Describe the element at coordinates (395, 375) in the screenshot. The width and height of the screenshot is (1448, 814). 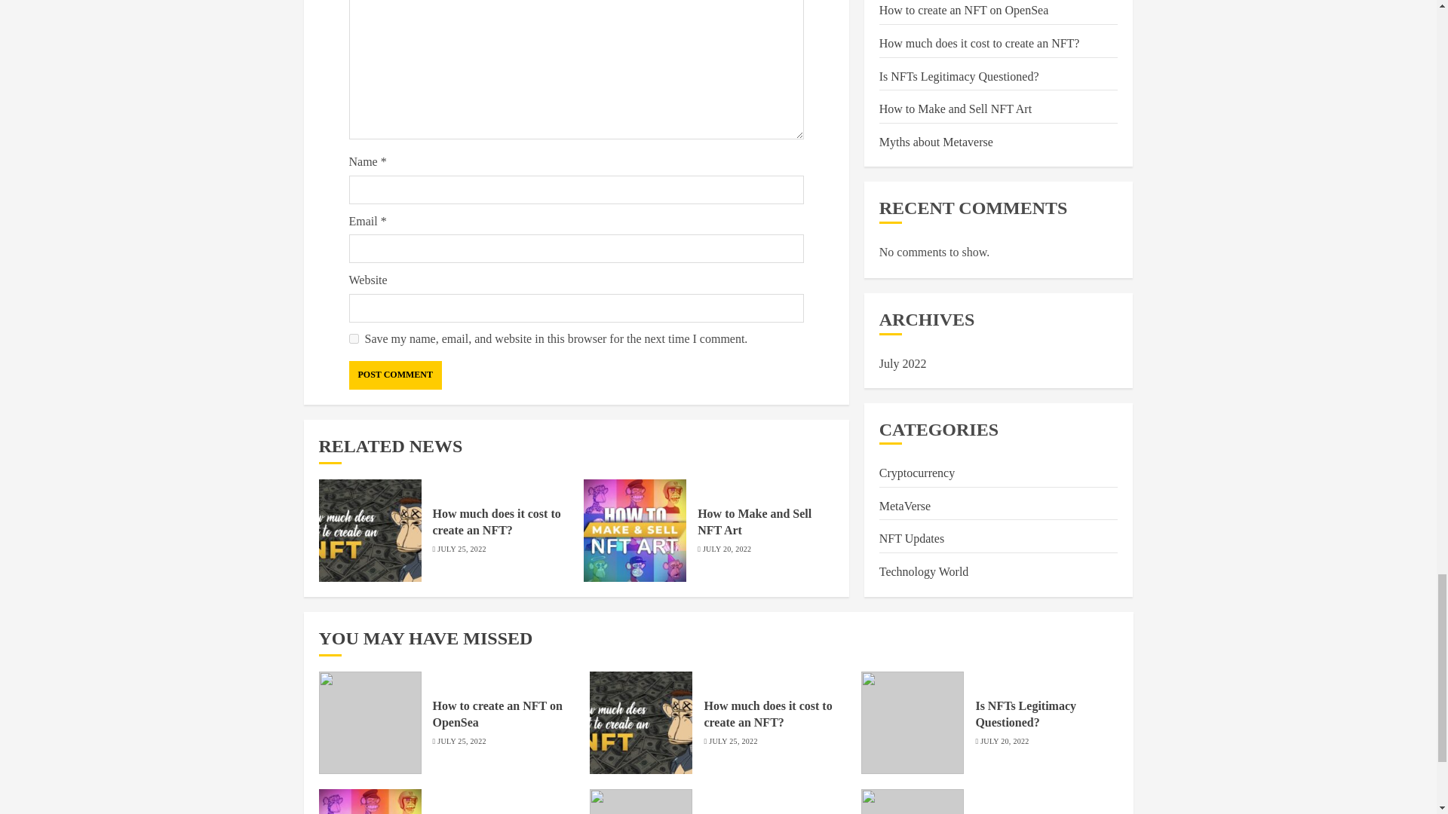
I see `Post Comment` at that location.